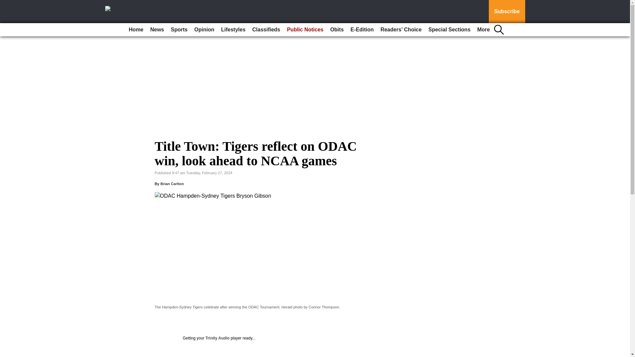 Image resolution: width=635 pixels, height=357 pixels. What do you see at coordinates (449, 30) in the screenshot?
I see `Special Sections` at bounding box center [449, 30].